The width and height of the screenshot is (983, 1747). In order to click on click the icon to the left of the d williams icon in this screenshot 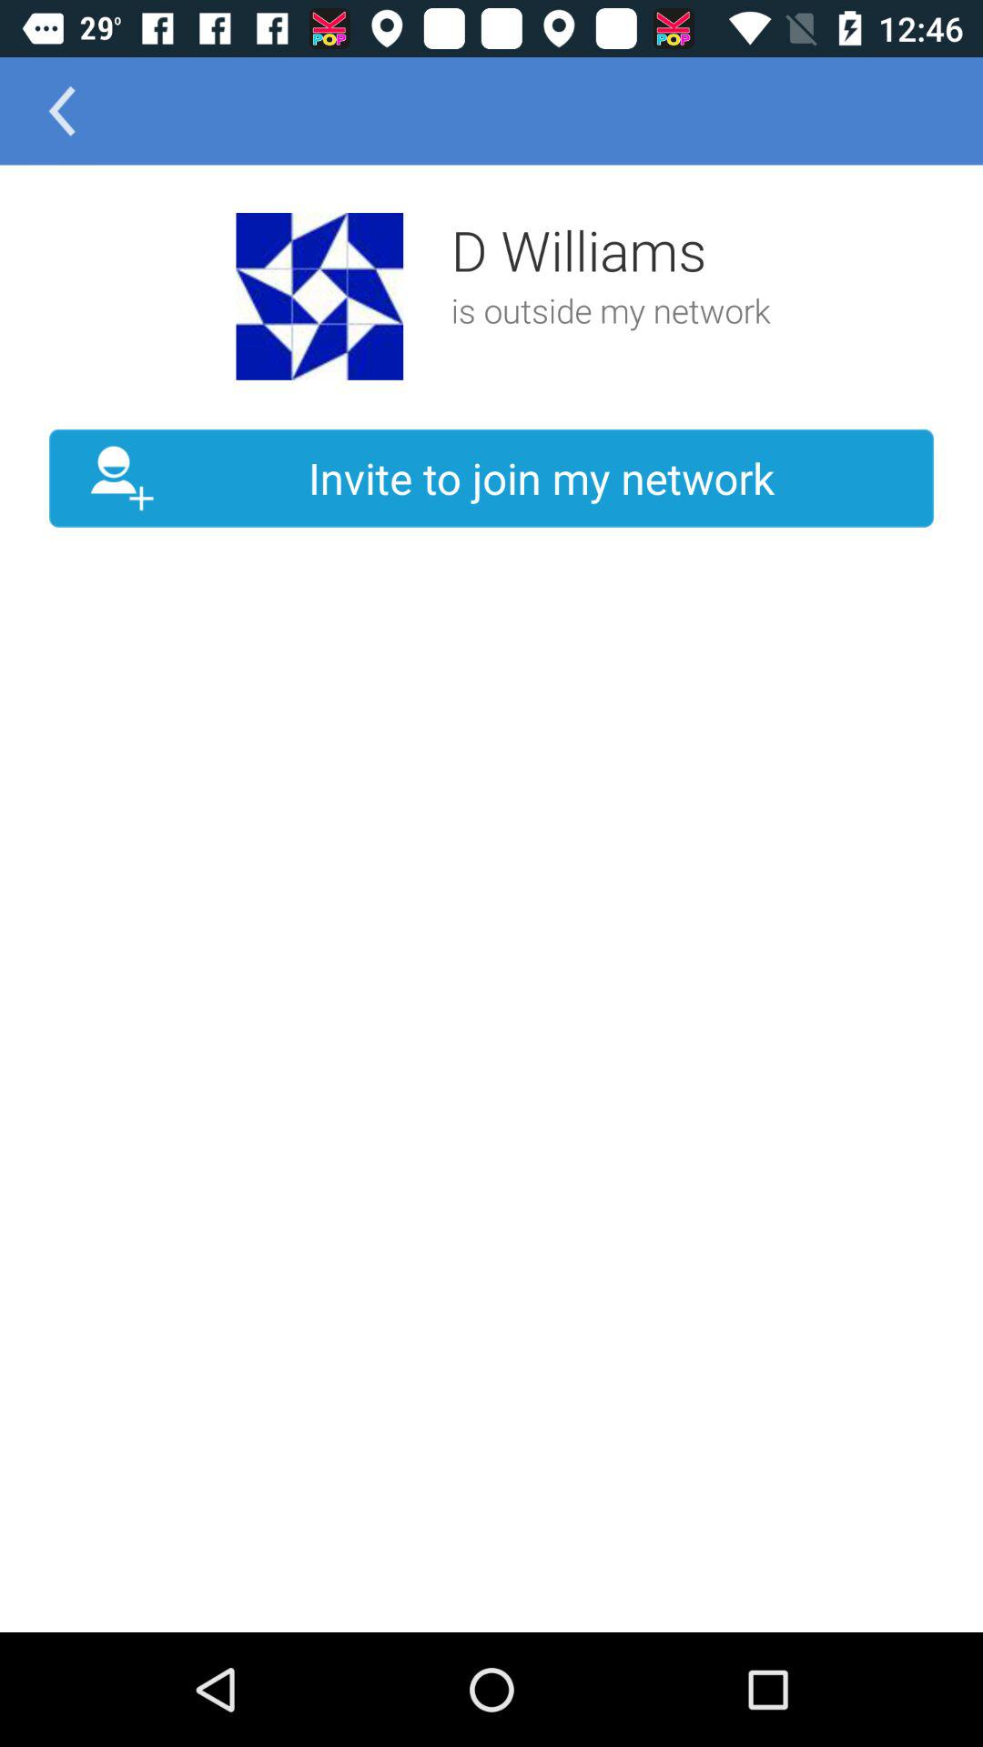, I will do `click(319, 297)`.